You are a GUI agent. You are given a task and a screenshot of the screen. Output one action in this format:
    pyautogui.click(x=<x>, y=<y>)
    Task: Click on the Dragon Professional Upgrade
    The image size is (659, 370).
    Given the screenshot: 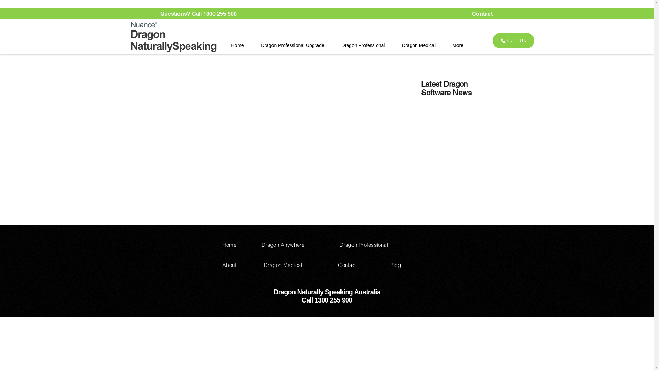 What is the action you would take?
    pyautogui.click(x=293, y=45)
    